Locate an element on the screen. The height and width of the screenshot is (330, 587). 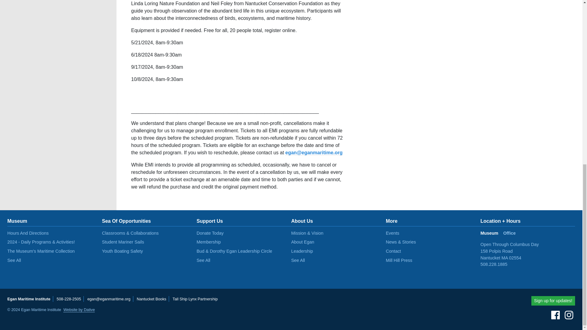
Student Mariner Sails is located at coordinates (123, 242).